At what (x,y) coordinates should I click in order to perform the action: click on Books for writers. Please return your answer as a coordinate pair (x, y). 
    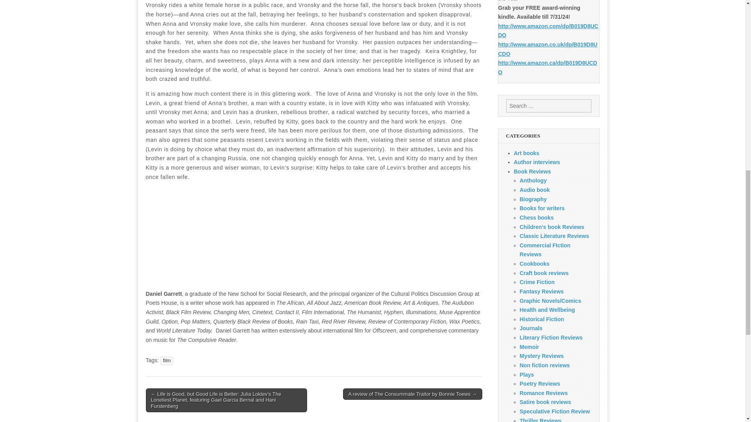
    Looking at the image, I should click on (542, 208).